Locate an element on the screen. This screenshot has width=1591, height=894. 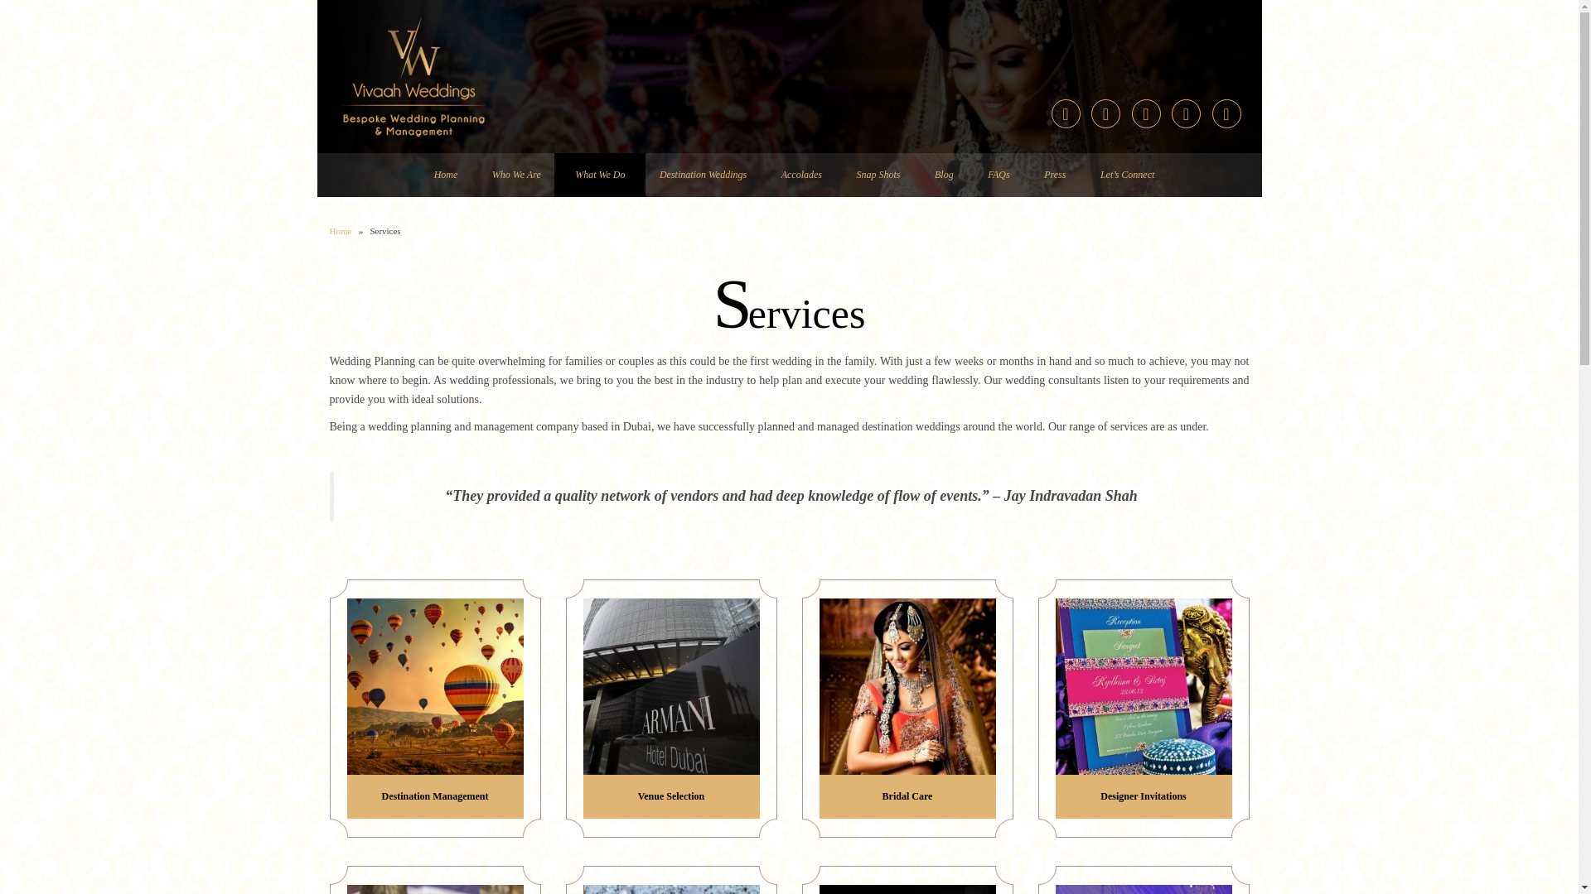
FAQs is located at coordinates (998, 174).